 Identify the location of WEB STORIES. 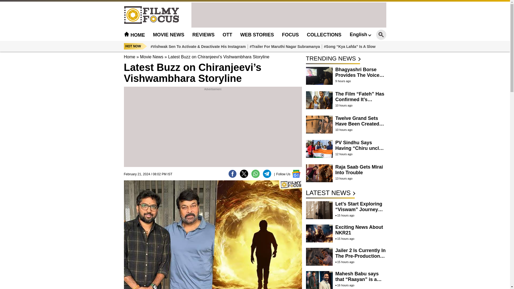
(257, 35).